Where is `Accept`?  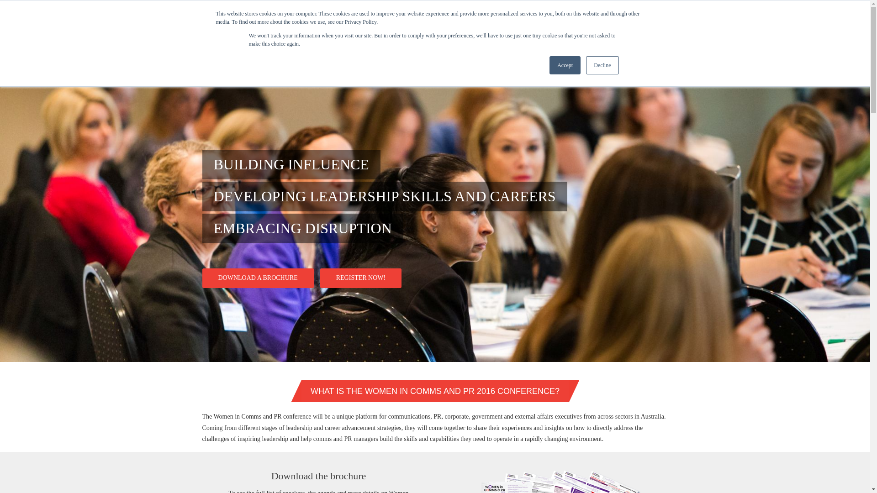 Accept is located at coordinates (565, 65).